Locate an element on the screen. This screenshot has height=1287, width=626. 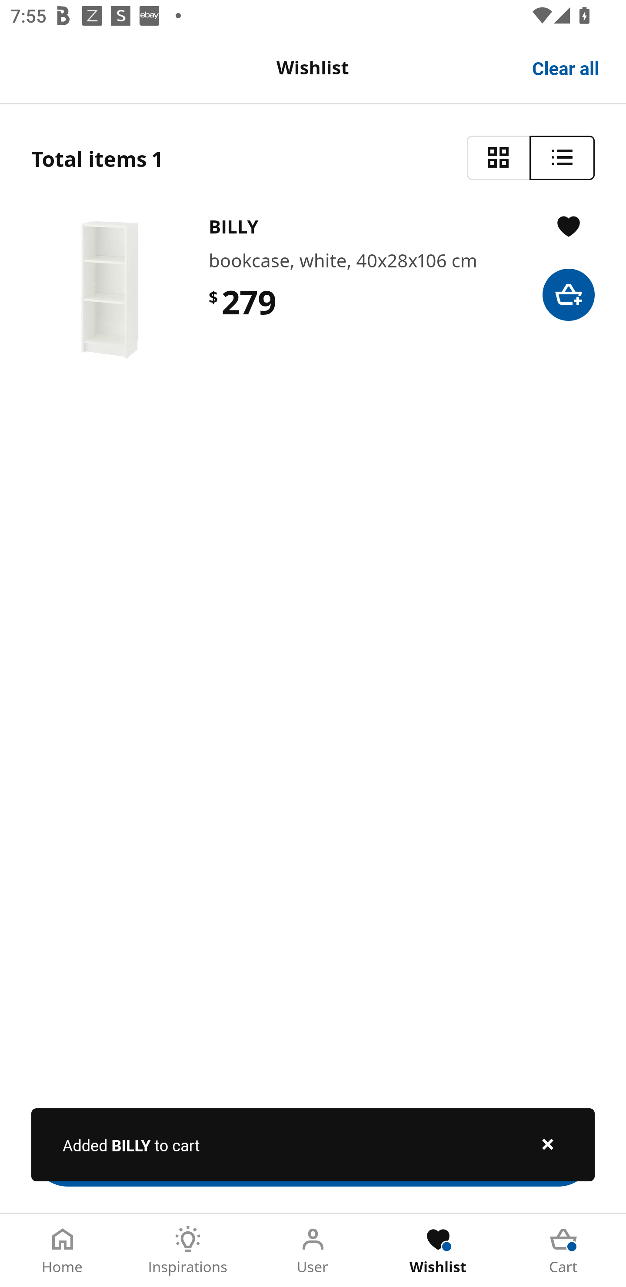
Added BILLY to cart is located at coordinates (313, 1144).